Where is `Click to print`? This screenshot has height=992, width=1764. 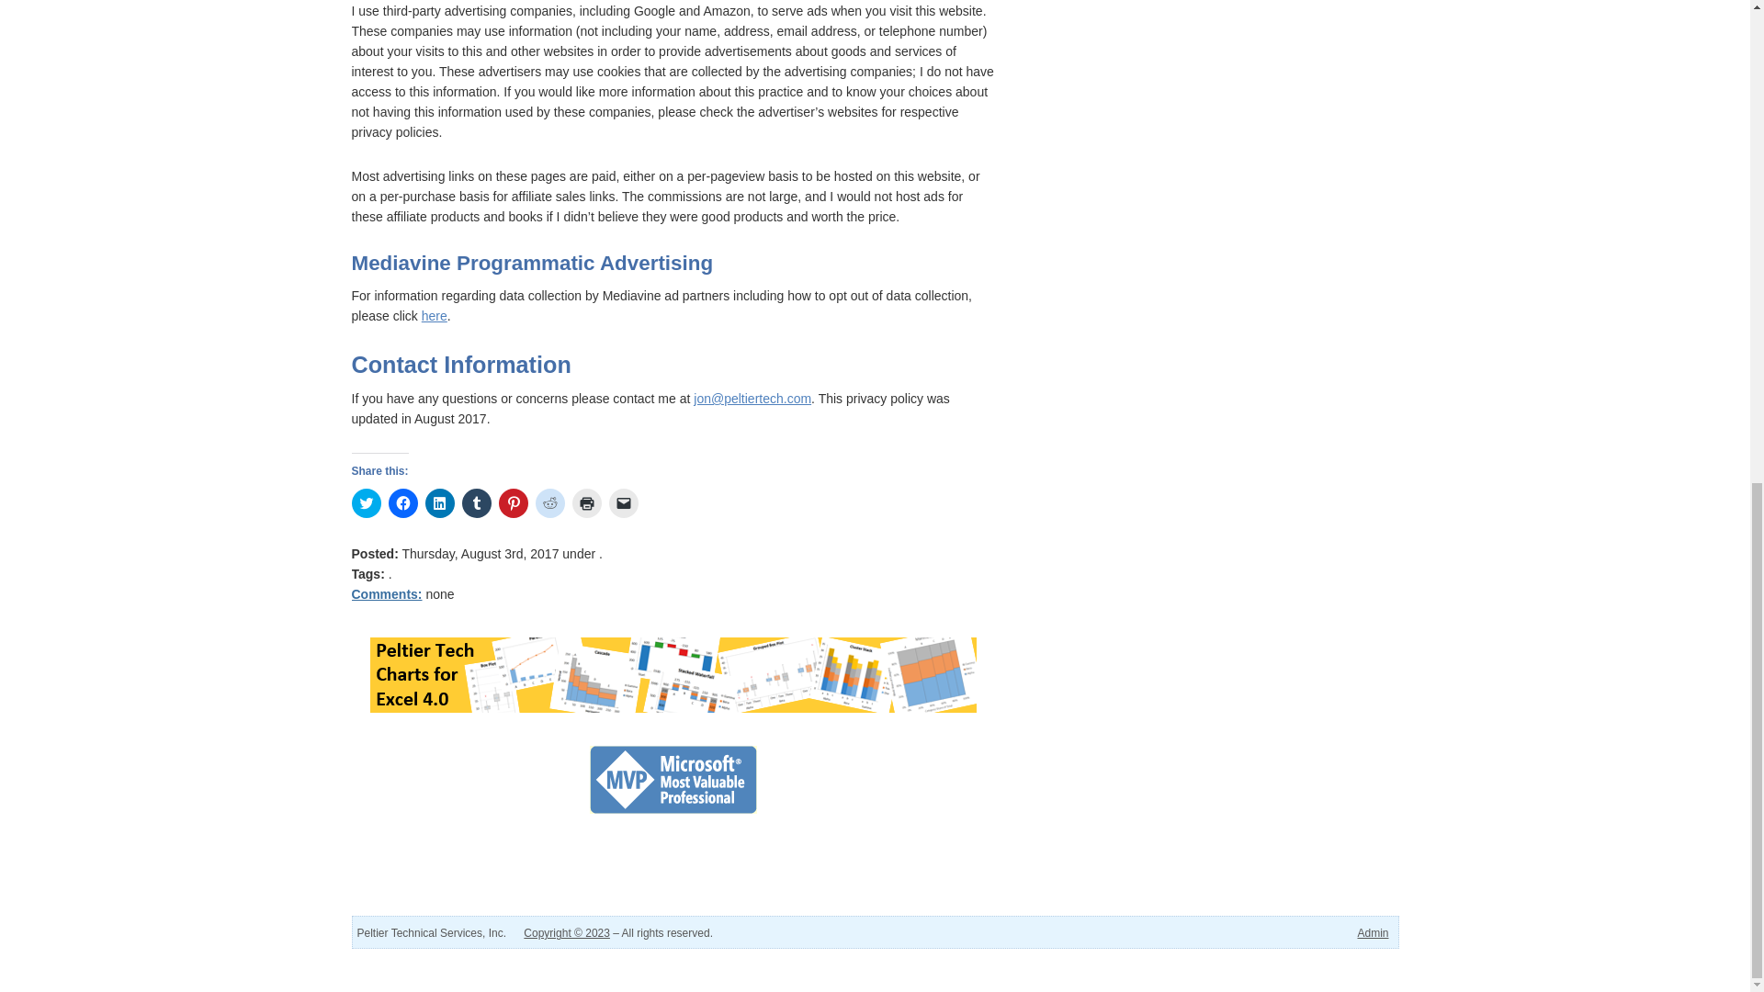 Click to print is located at coordinates (586, 503).